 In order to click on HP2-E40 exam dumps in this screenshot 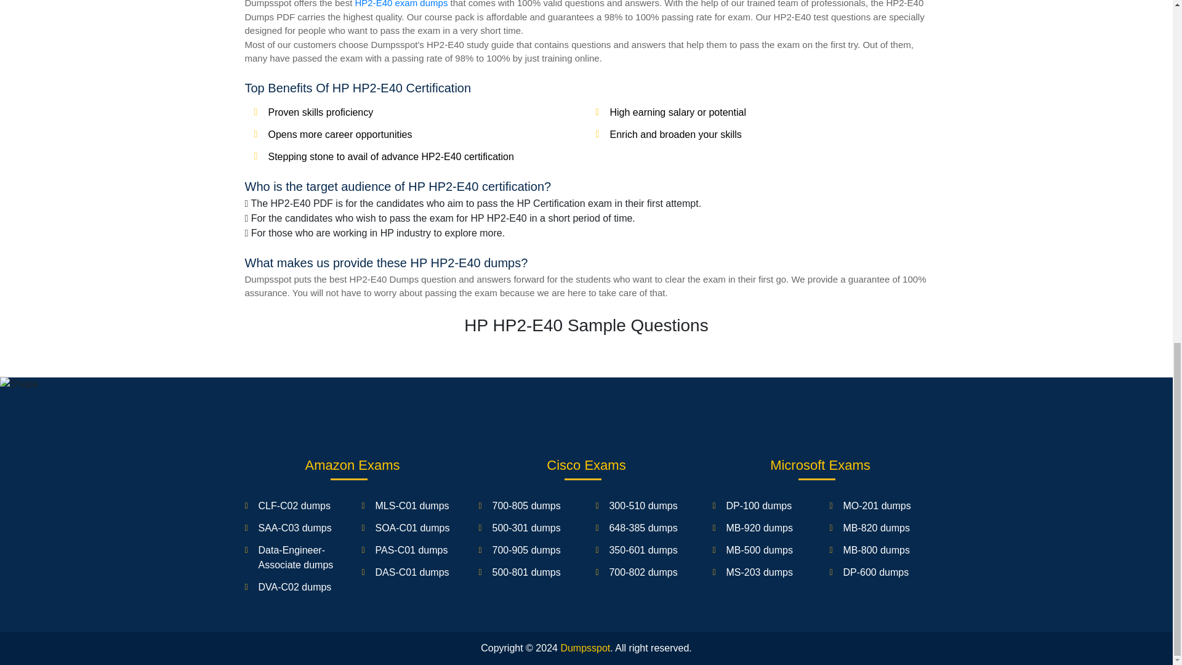, I will do `click(401, 4)`.